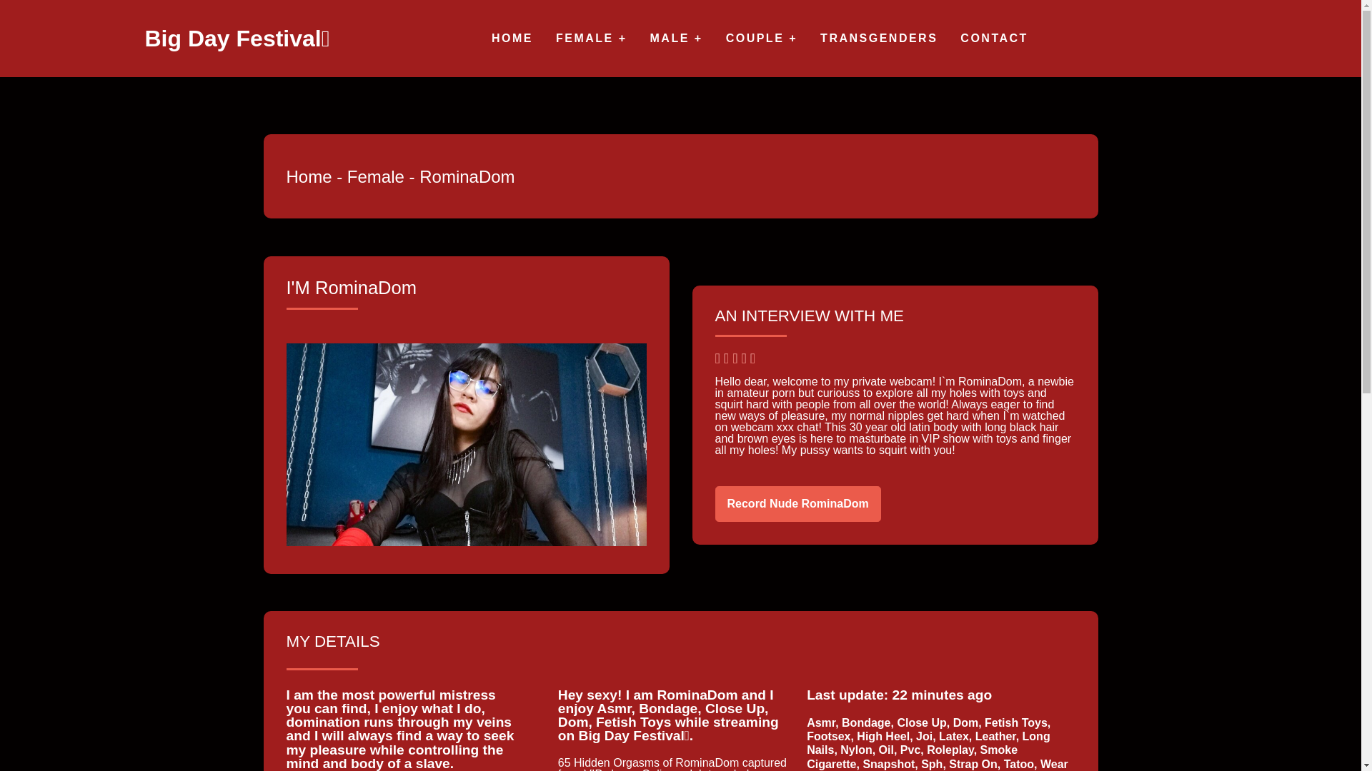 The width and height of the screenshot is (1372, 771). What do you see at coordinates (879, 39) in the screenshot?
I see `Transgenders` at bounding box center [879, 39].